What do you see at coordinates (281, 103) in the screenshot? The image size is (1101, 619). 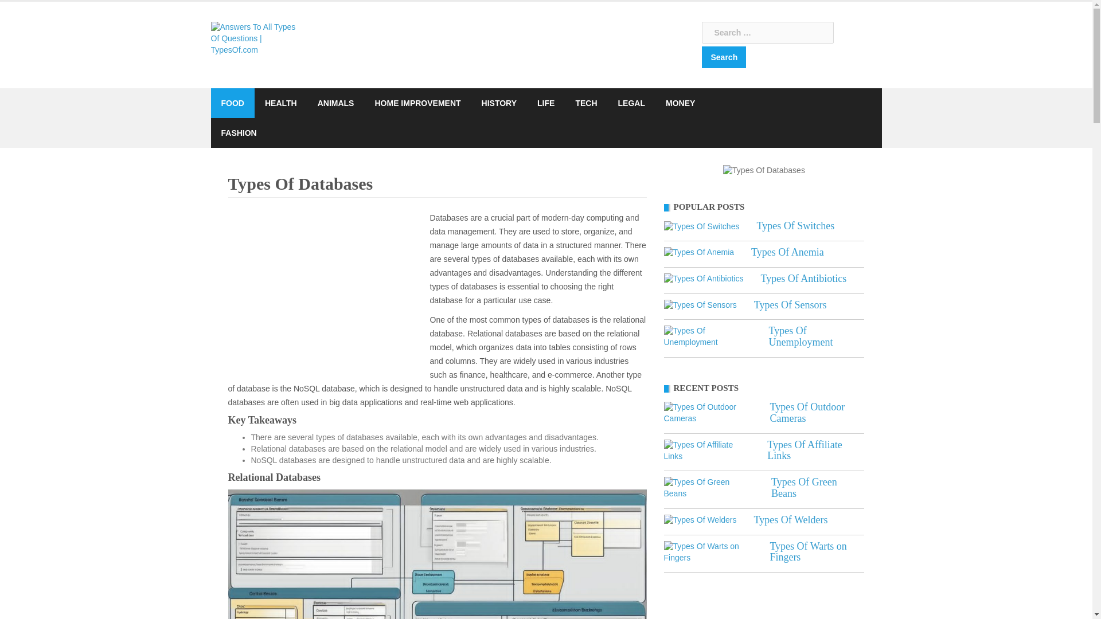 I see `HEALTH` at bounding box center [281, 103].